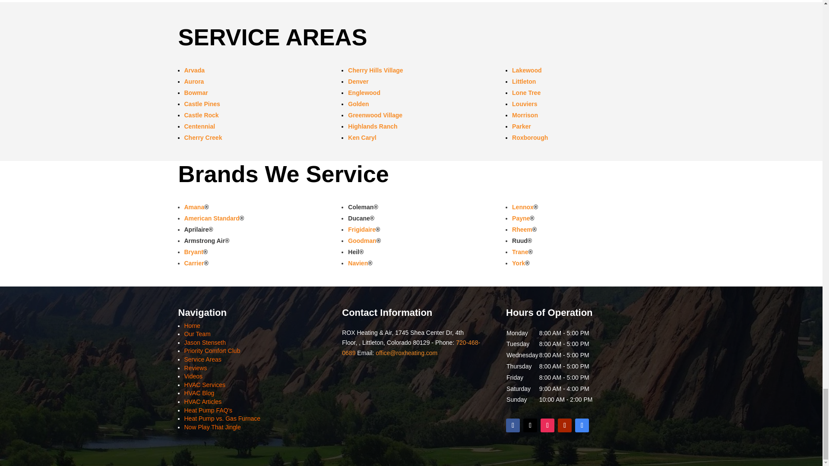 The image size is (829, 466). I want to click on Follow on Instagram, so click(547, 425).